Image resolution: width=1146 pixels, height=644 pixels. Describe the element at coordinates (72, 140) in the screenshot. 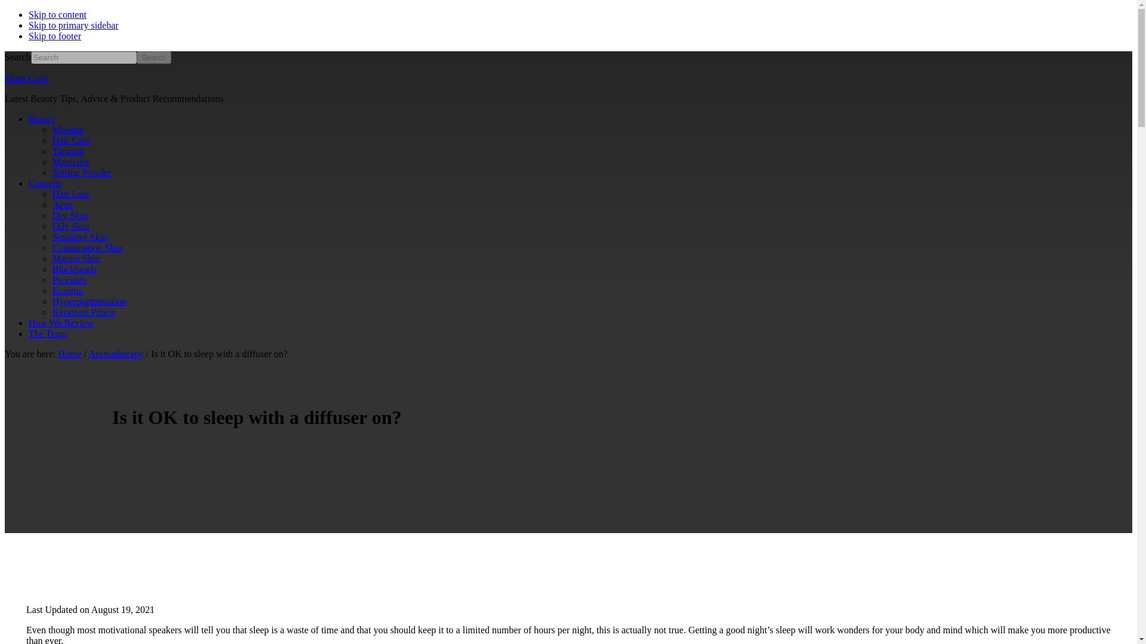

I see `Hair Care` at that location.